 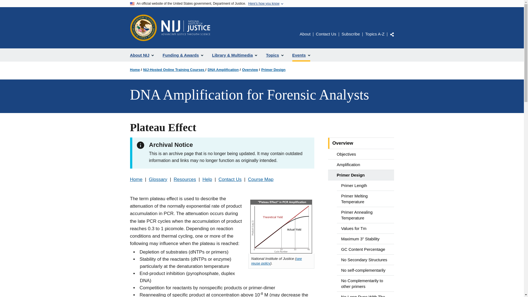 What do you see at coordinates (263, 4) in the screenshot?
I see `Here's how you know` at bounding box center [263, 4].